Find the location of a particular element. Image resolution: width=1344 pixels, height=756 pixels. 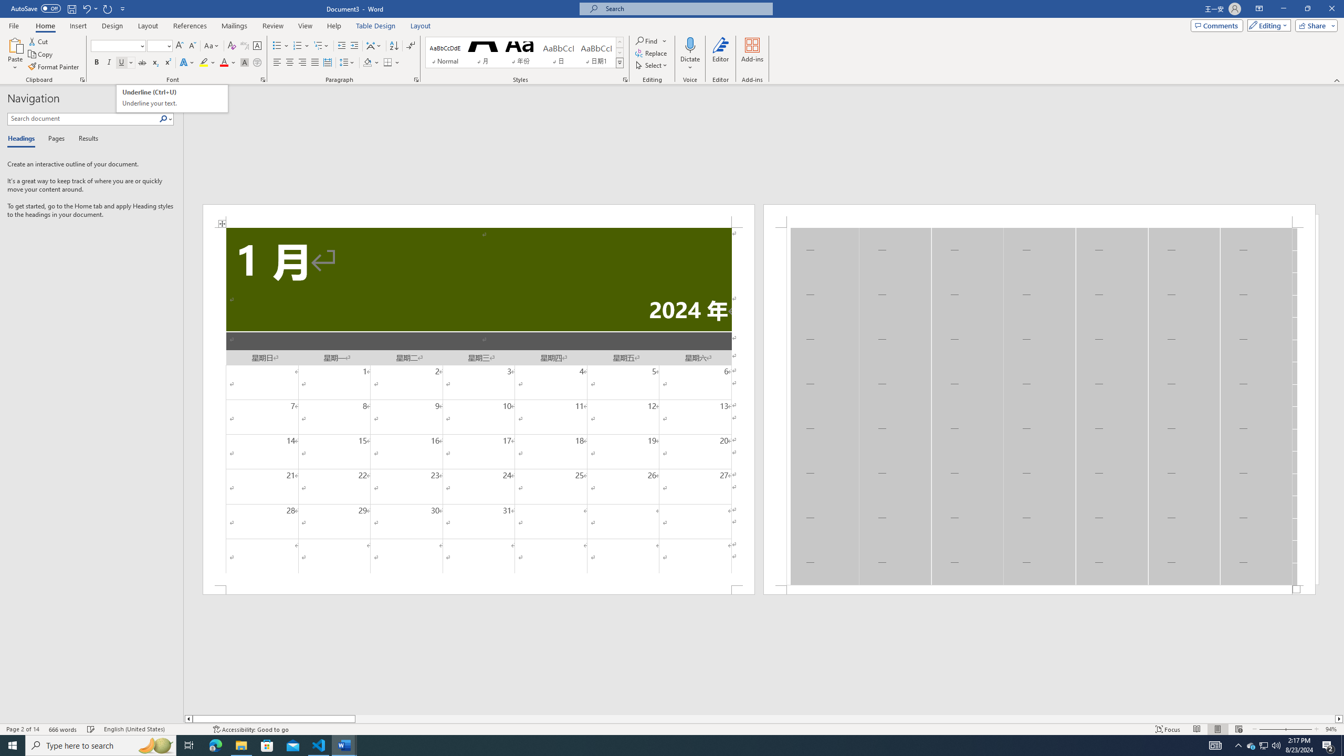

Show/Hide Editing Marks is located at coordinates (411, 46).